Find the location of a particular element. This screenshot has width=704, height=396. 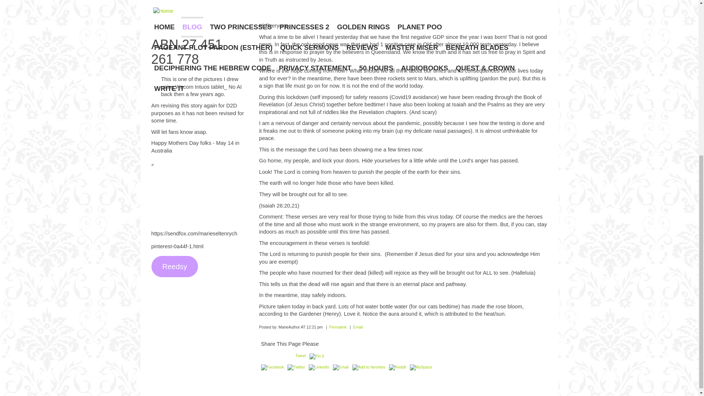

Twitter is located at coordinates (296, 367).